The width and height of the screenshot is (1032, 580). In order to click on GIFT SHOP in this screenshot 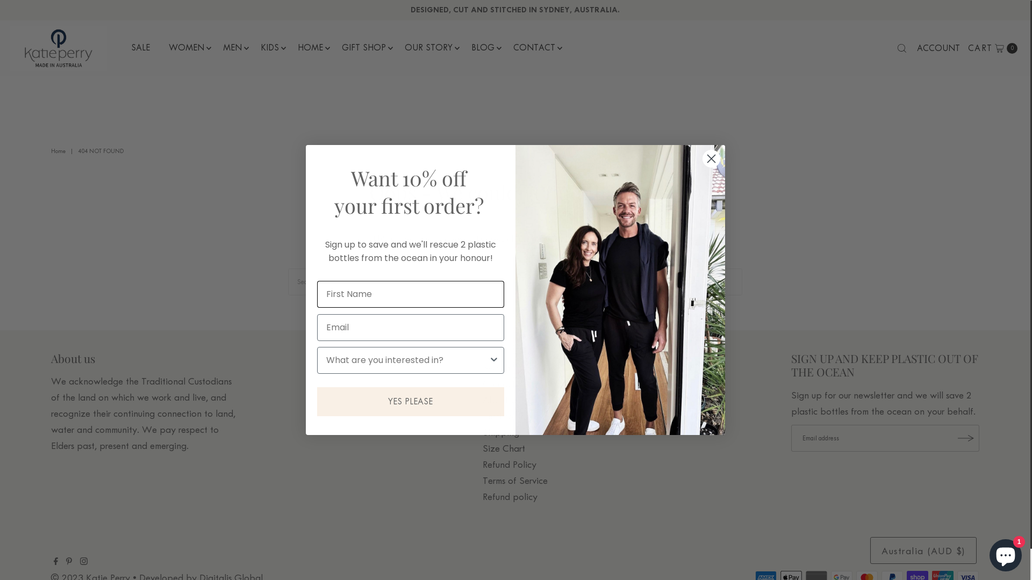, I will do `click(364, 48)`.